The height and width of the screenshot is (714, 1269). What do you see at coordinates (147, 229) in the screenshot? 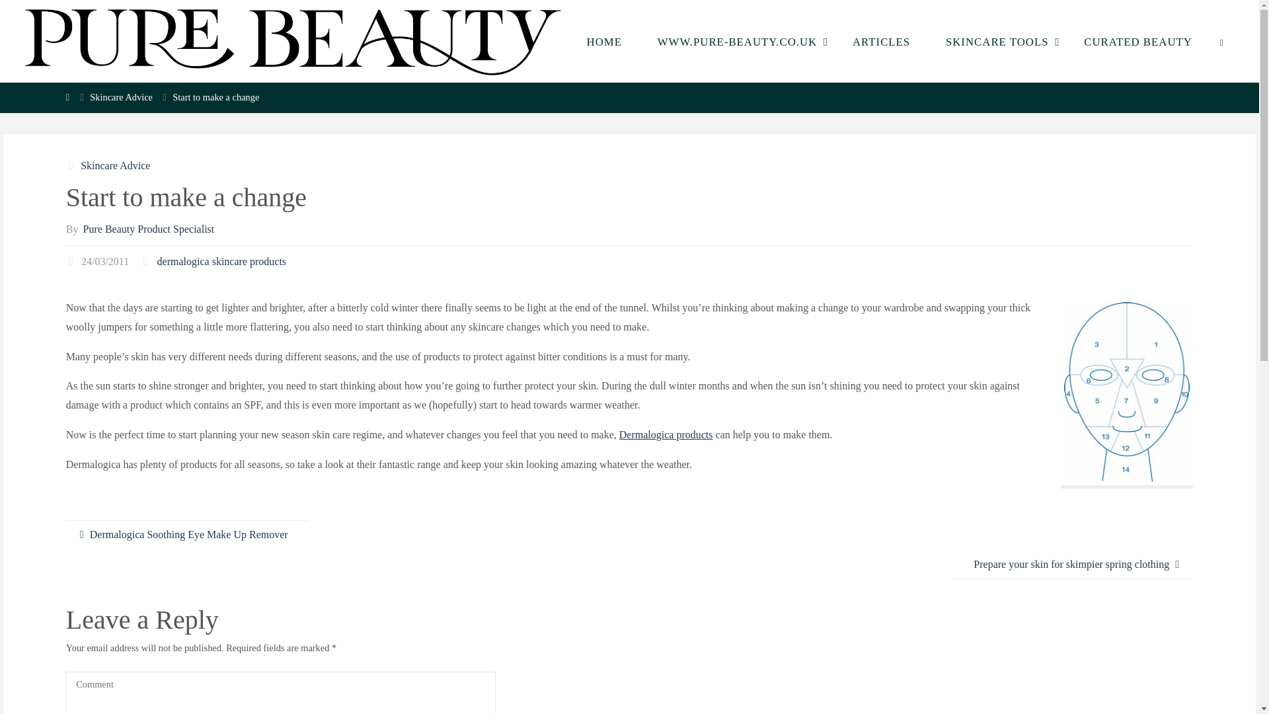
I see `Pure Beauty Product Specialist` at bounding box center [147, 229].